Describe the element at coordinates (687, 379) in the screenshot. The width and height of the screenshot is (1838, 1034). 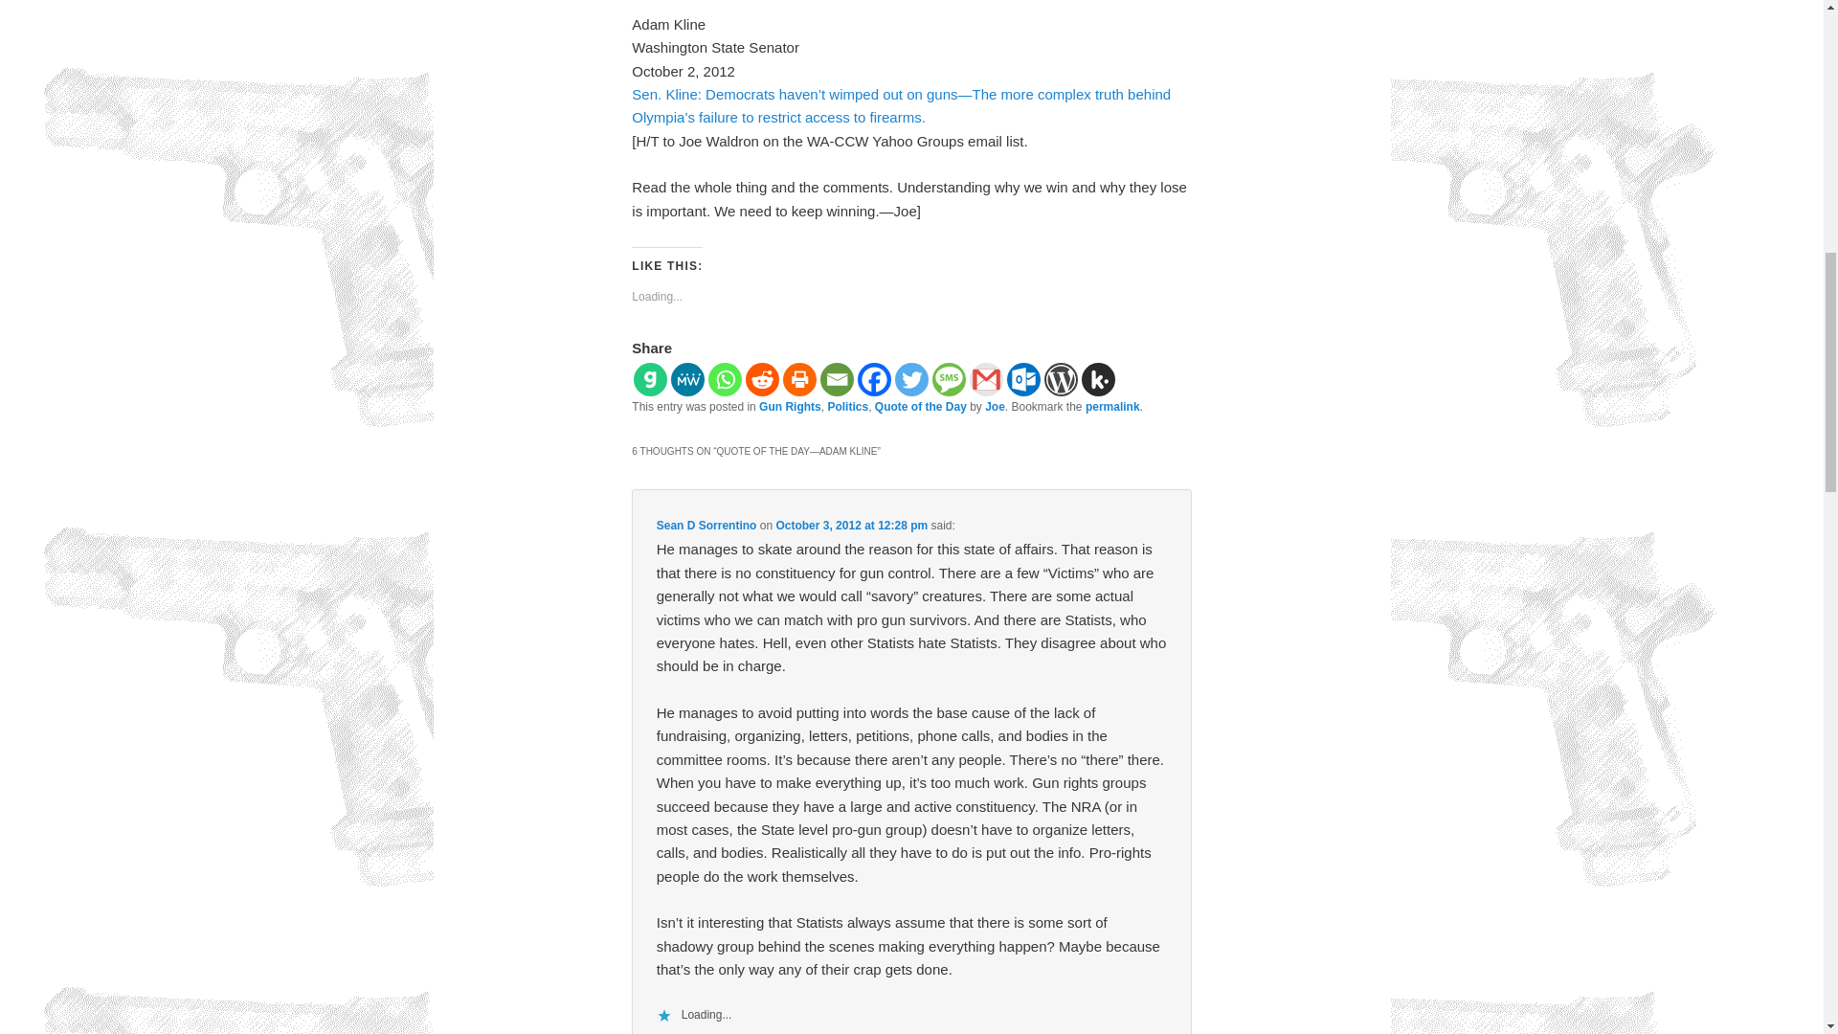
I see `MeWe` at that location.